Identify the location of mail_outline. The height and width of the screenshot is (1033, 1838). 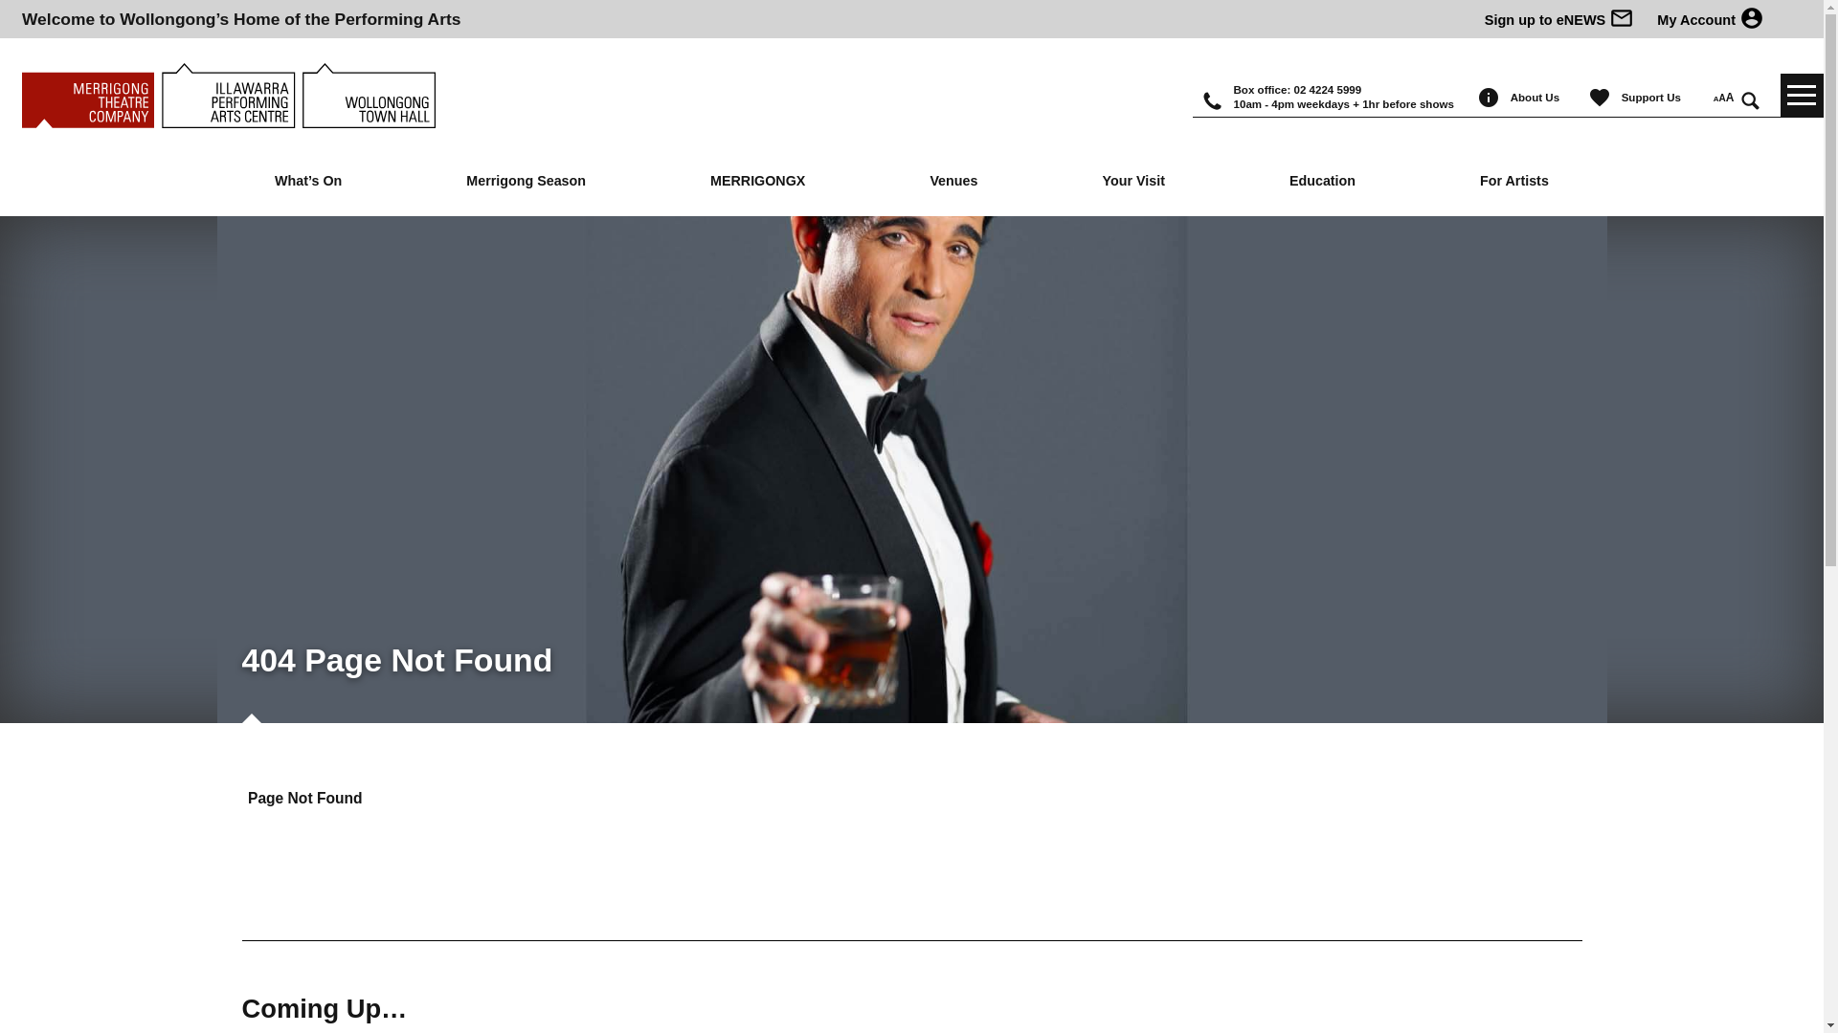
(1622, 26).